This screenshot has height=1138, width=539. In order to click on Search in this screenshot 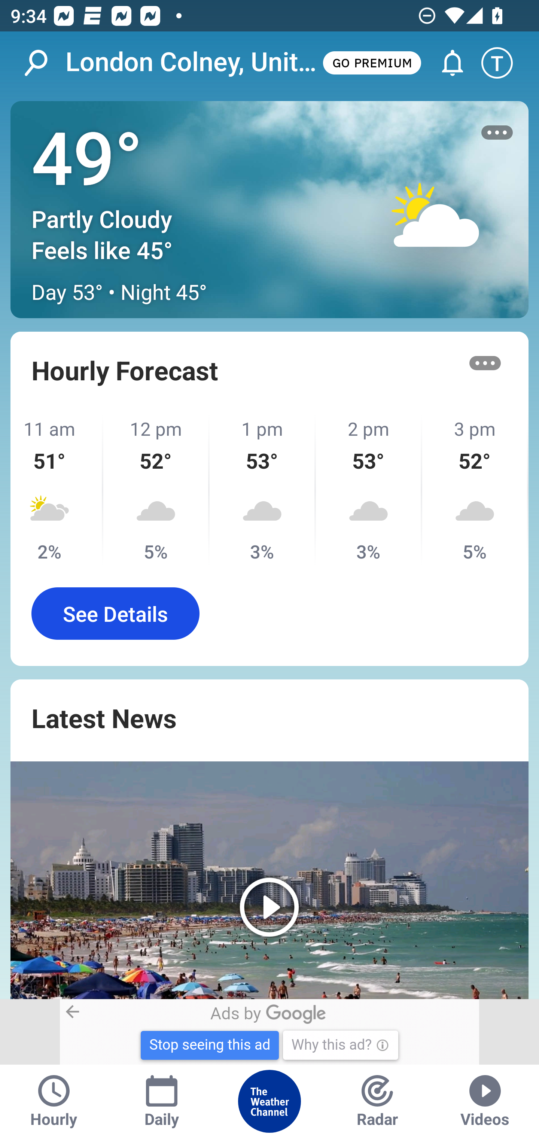, I will do `click(43, 63)`.